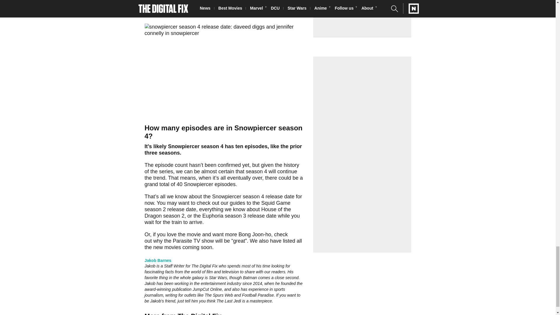 This screenshot has height=315, width=560. What do you see at coordinates (218, 212) in the screenshot?
I see `House of the Dragon season 2` at bounding box center [218, 212].